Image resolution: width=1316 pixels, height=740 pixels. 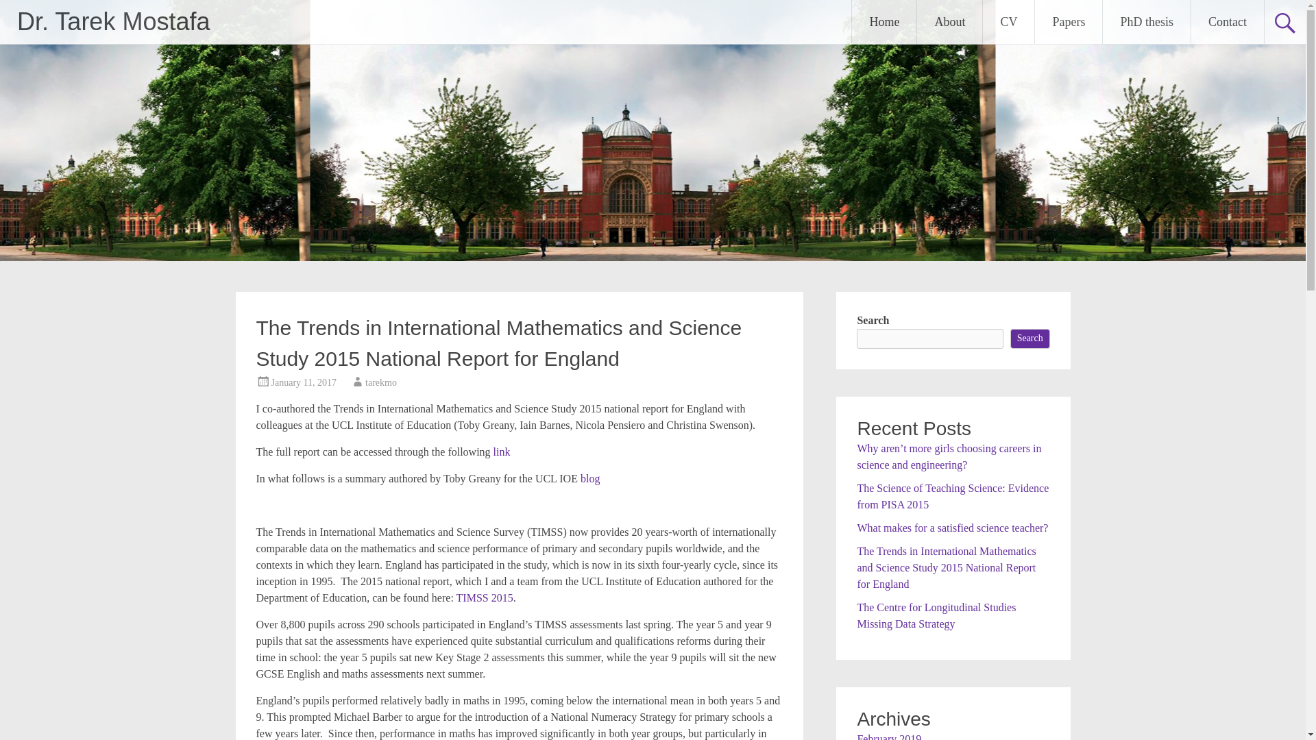 I want to click on What makes for a satisfied science teacher?, so click(x=951, y=528).